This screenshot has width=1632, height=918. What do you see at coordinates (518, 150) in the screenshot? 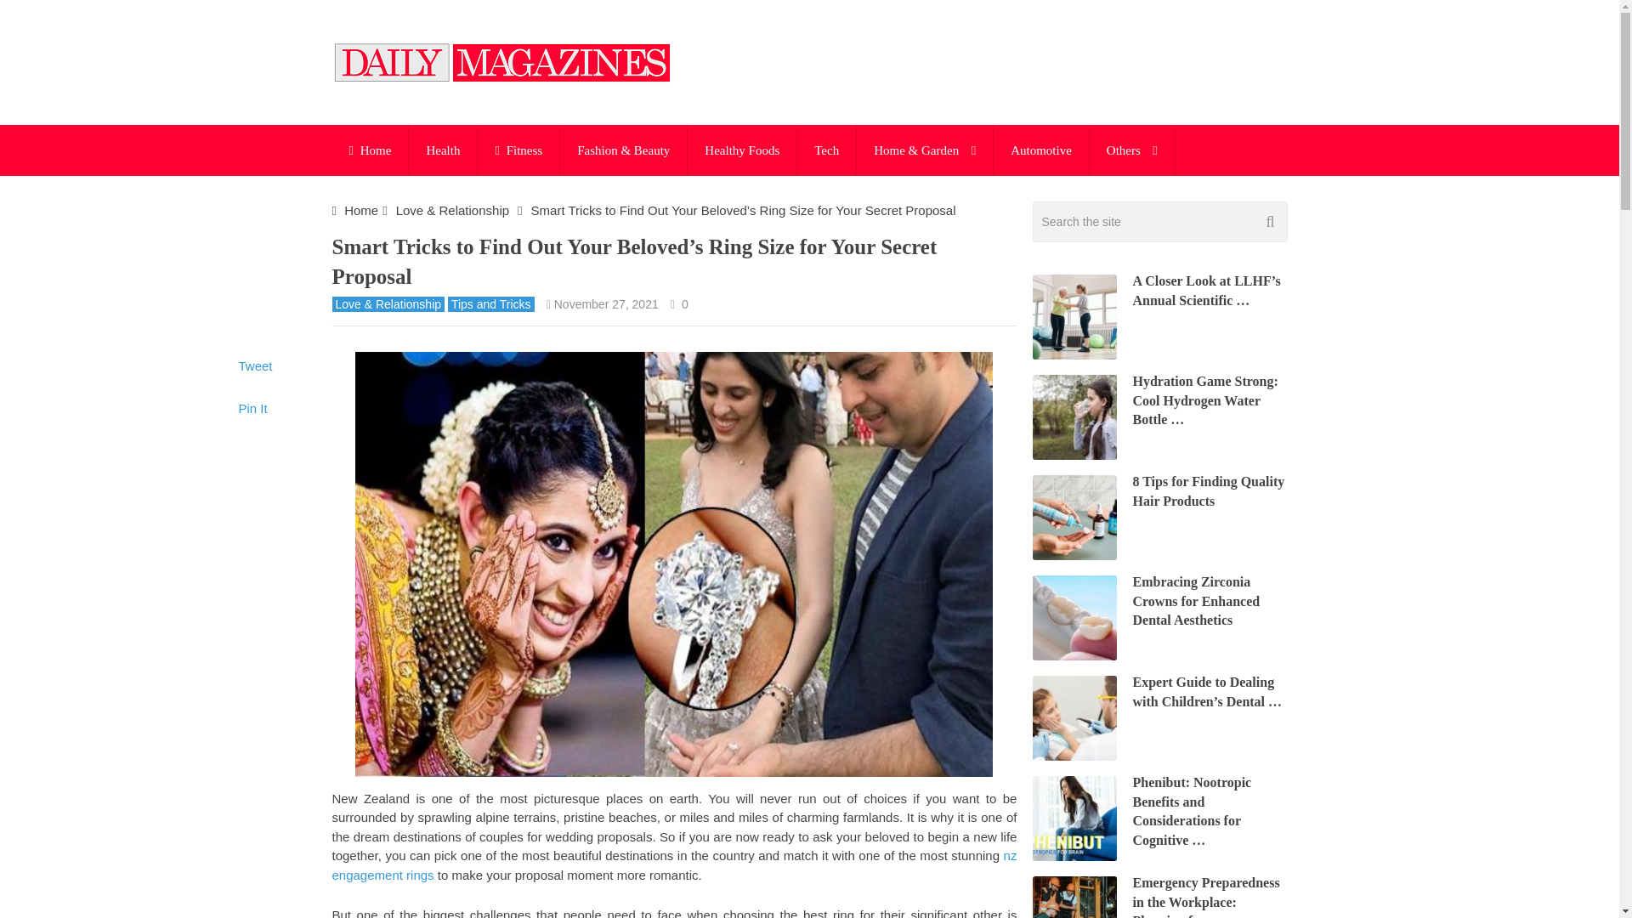
I see `Fitness` at bounding box center [518, 150].